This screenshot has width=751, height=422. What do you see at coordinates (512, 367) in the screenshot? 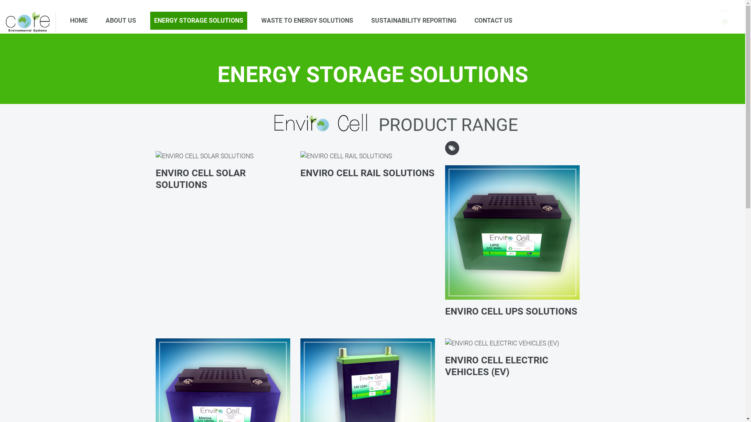
I see `ENVIRO CELL ELECTRIC VEHICLES (EV)` at bounding box center [512, 367].